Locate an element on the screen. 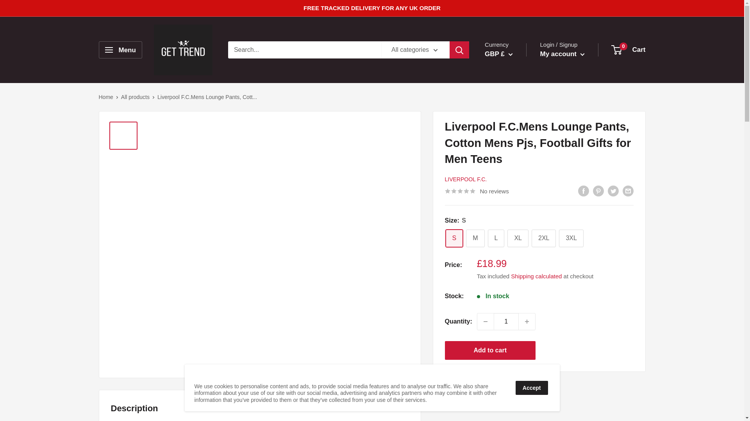 This screenshot has width=750, height=421. L is located at coordinates (496, 238).